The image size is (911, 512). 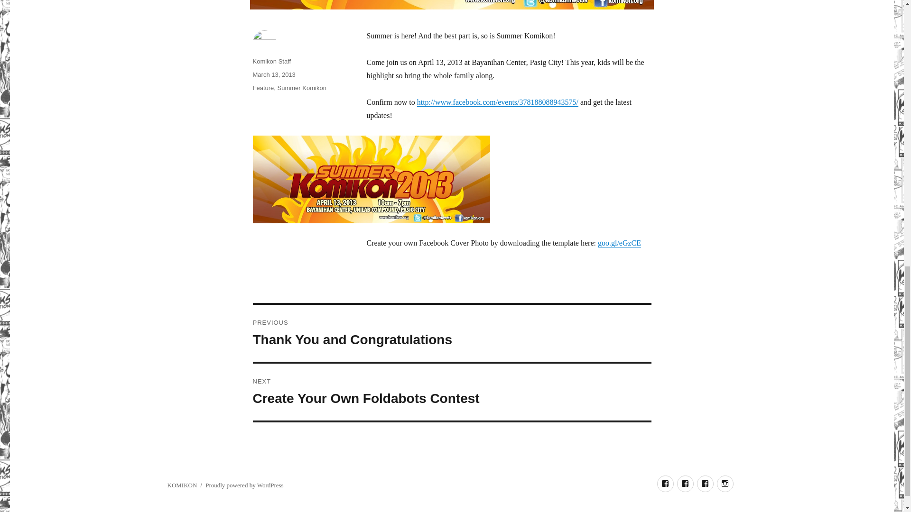 I want to click on Sulyap Komiks Anthology on FB, so click(x=685, y=484).